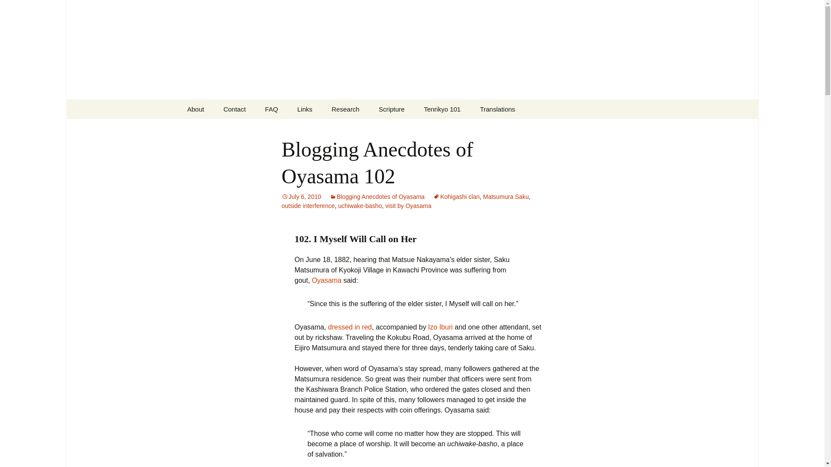 This screenshot has height=467, width=831. What do you see at coordinates (458, 131) in the screenshot?
I see `The Eight Dusts of the Mind` at bounding box center [458, 131].